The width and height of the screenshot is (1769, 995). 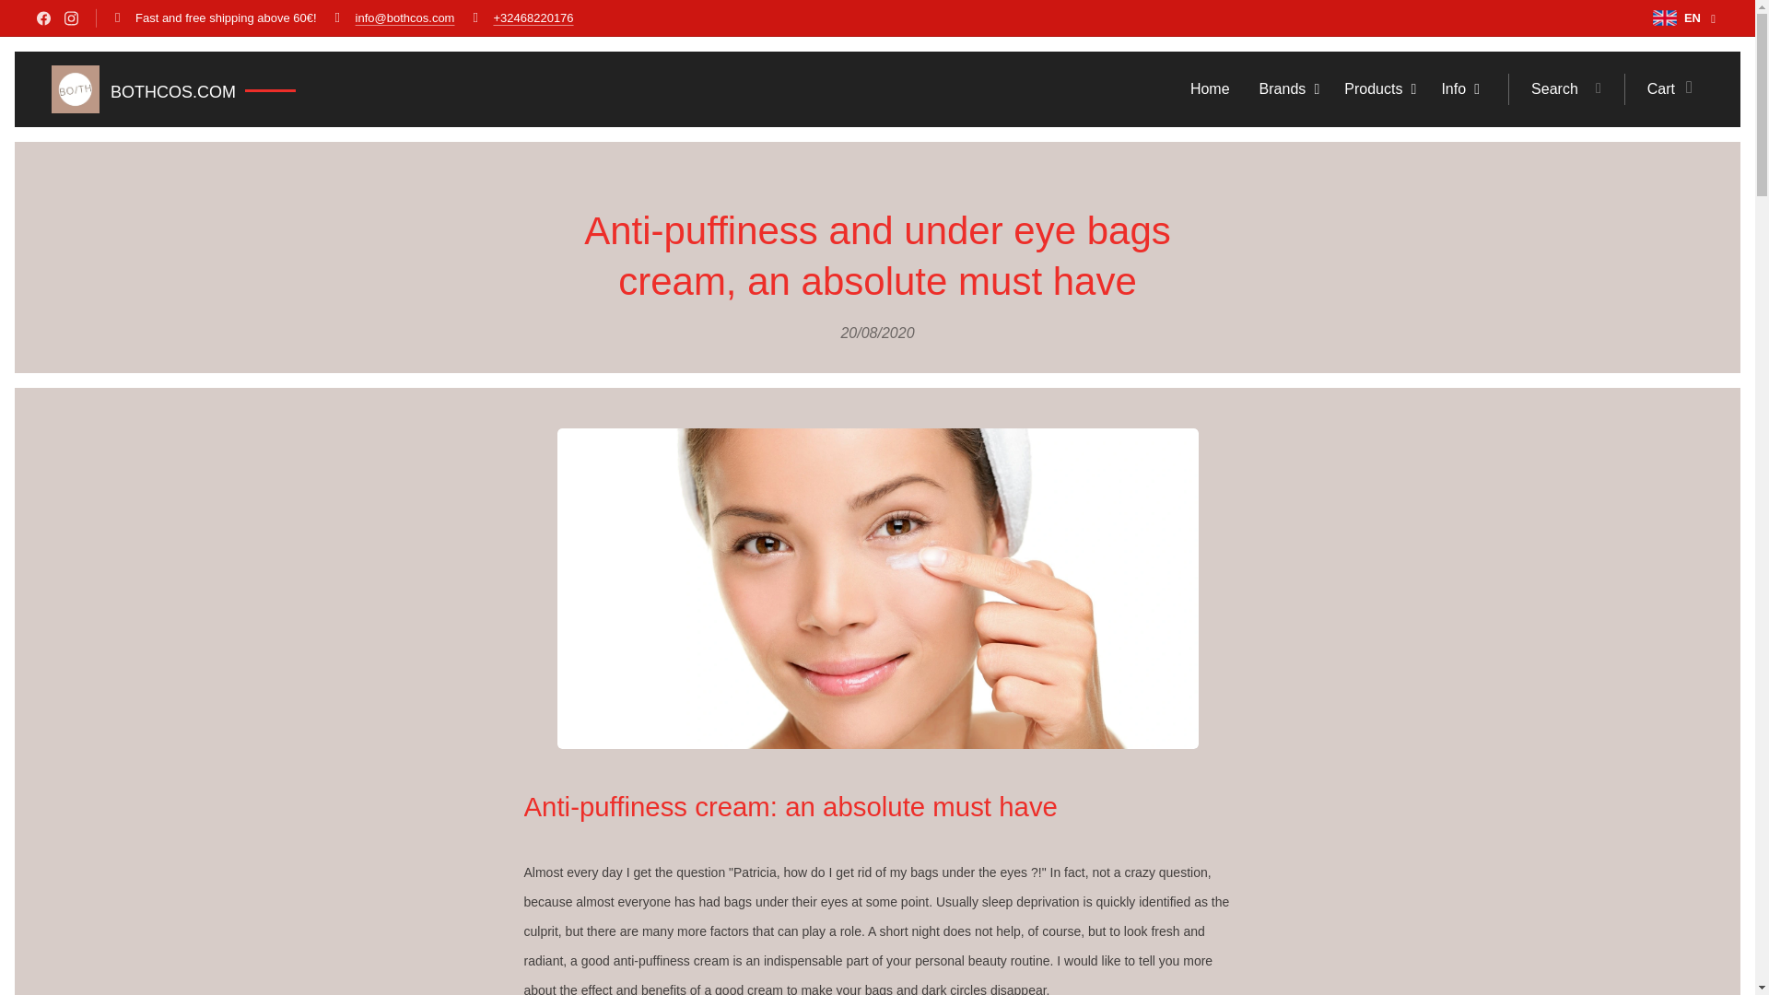 What do you see at coordinates (1287, 89) in the screenshot?
I see `Brands` at bounding box center [1287, 89].